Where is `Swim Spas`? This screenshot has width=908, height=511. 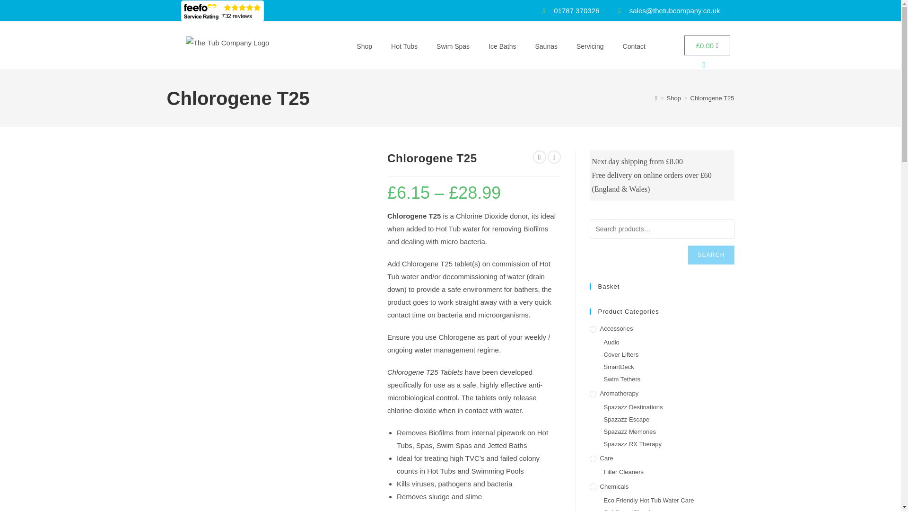
Swim Spas is located at coordinates (453, 46).